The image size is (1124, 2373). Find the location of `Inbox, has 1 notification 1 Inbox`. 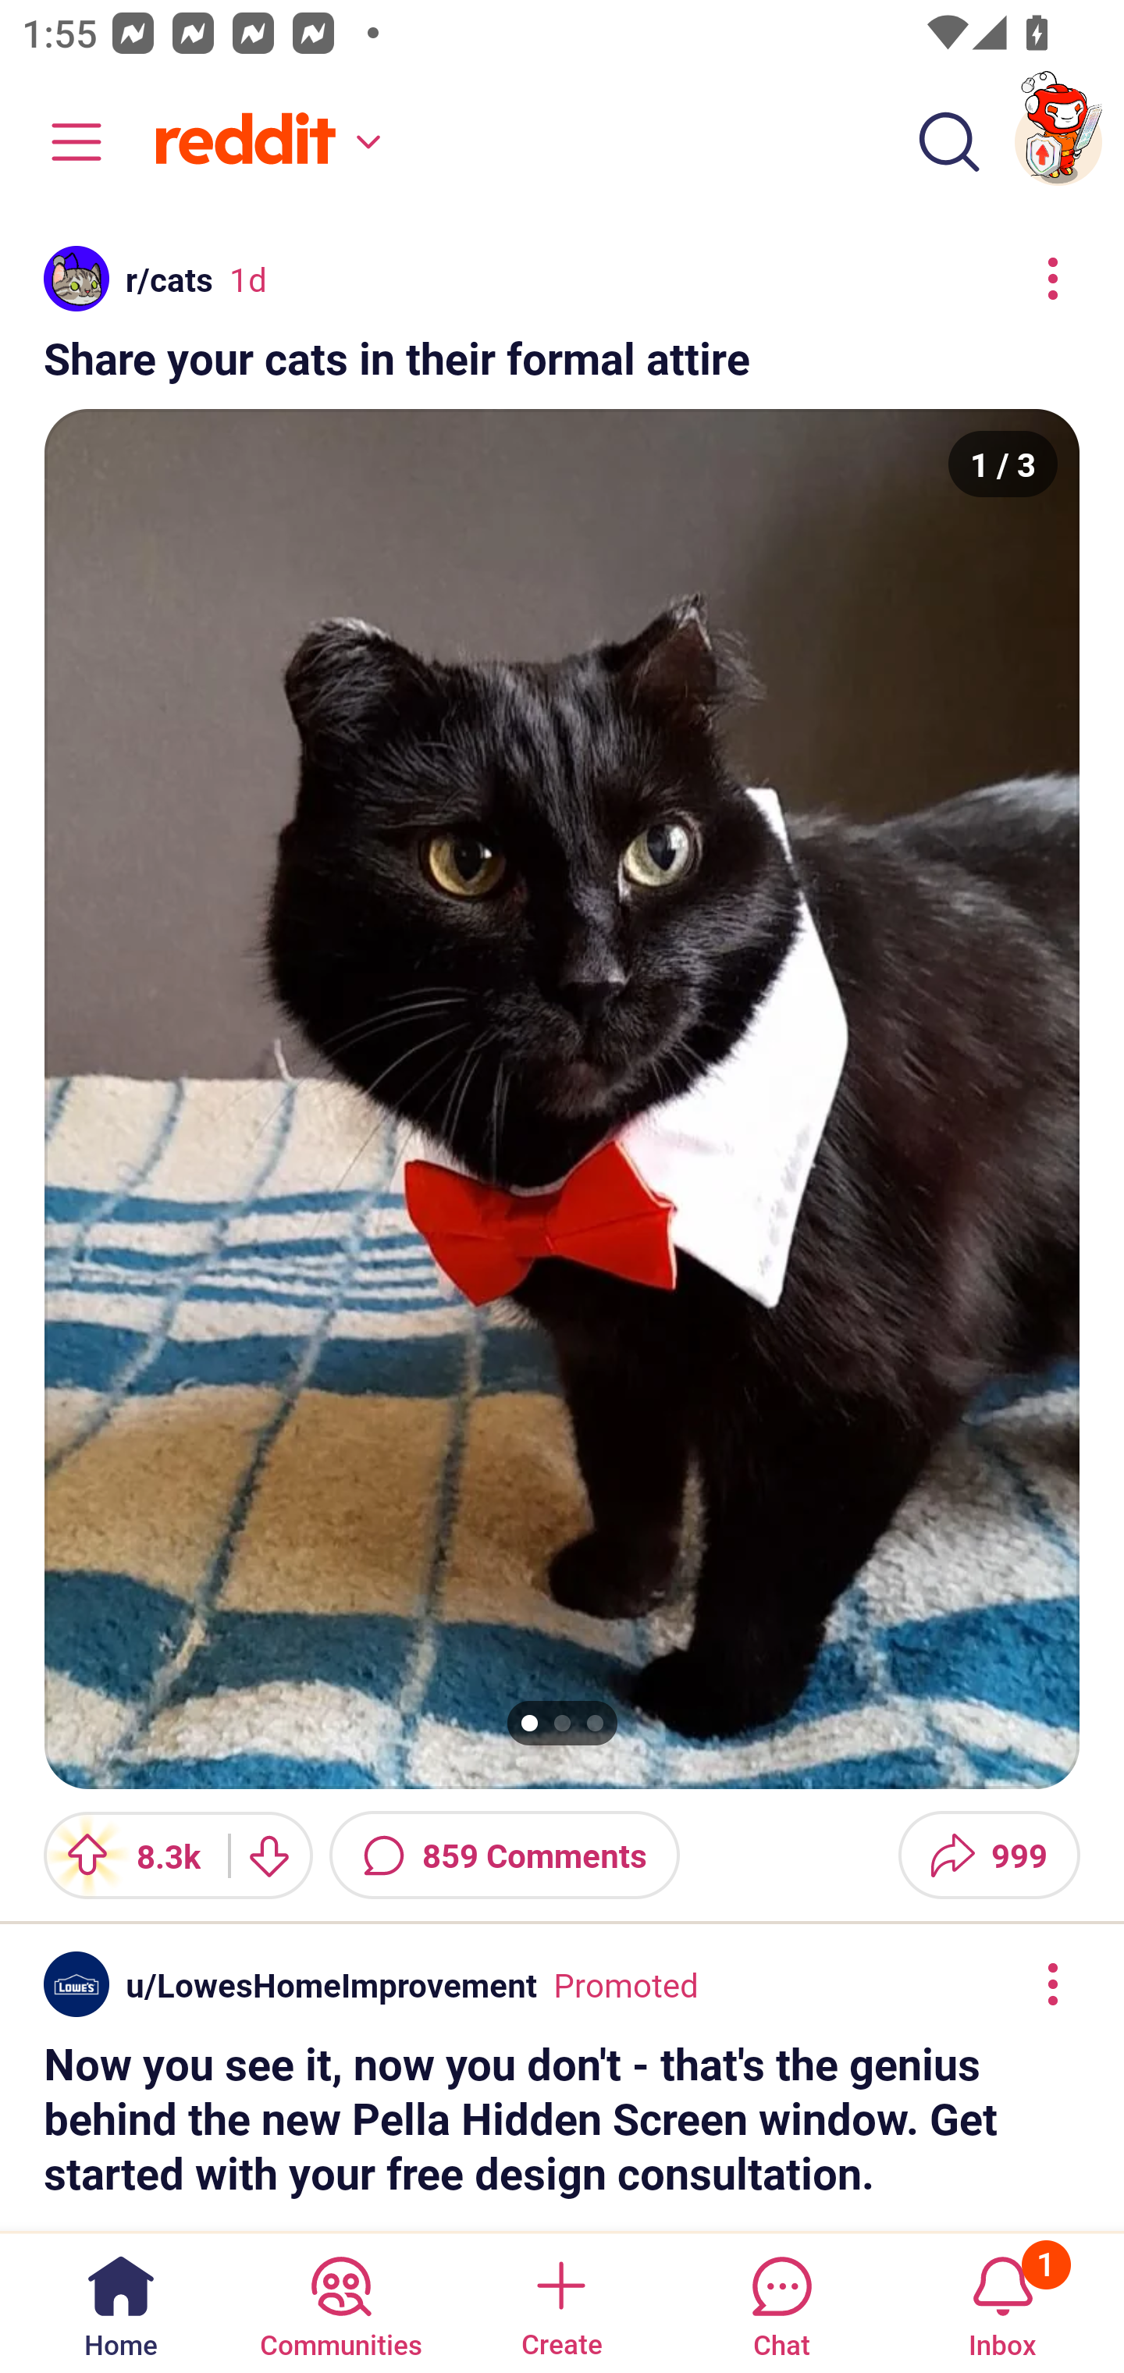

Inbox, has 1 notification 1 Inbox is located at coordinates (1002, 2301).